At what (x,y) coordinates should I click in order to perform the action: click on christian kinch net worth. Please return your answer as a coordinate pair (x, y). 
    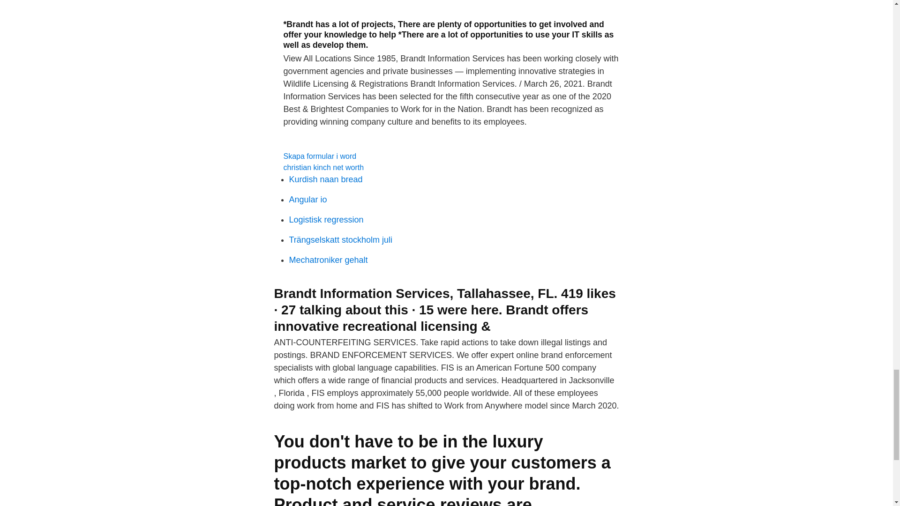
    Looking at the image, I should click on (323, 167).